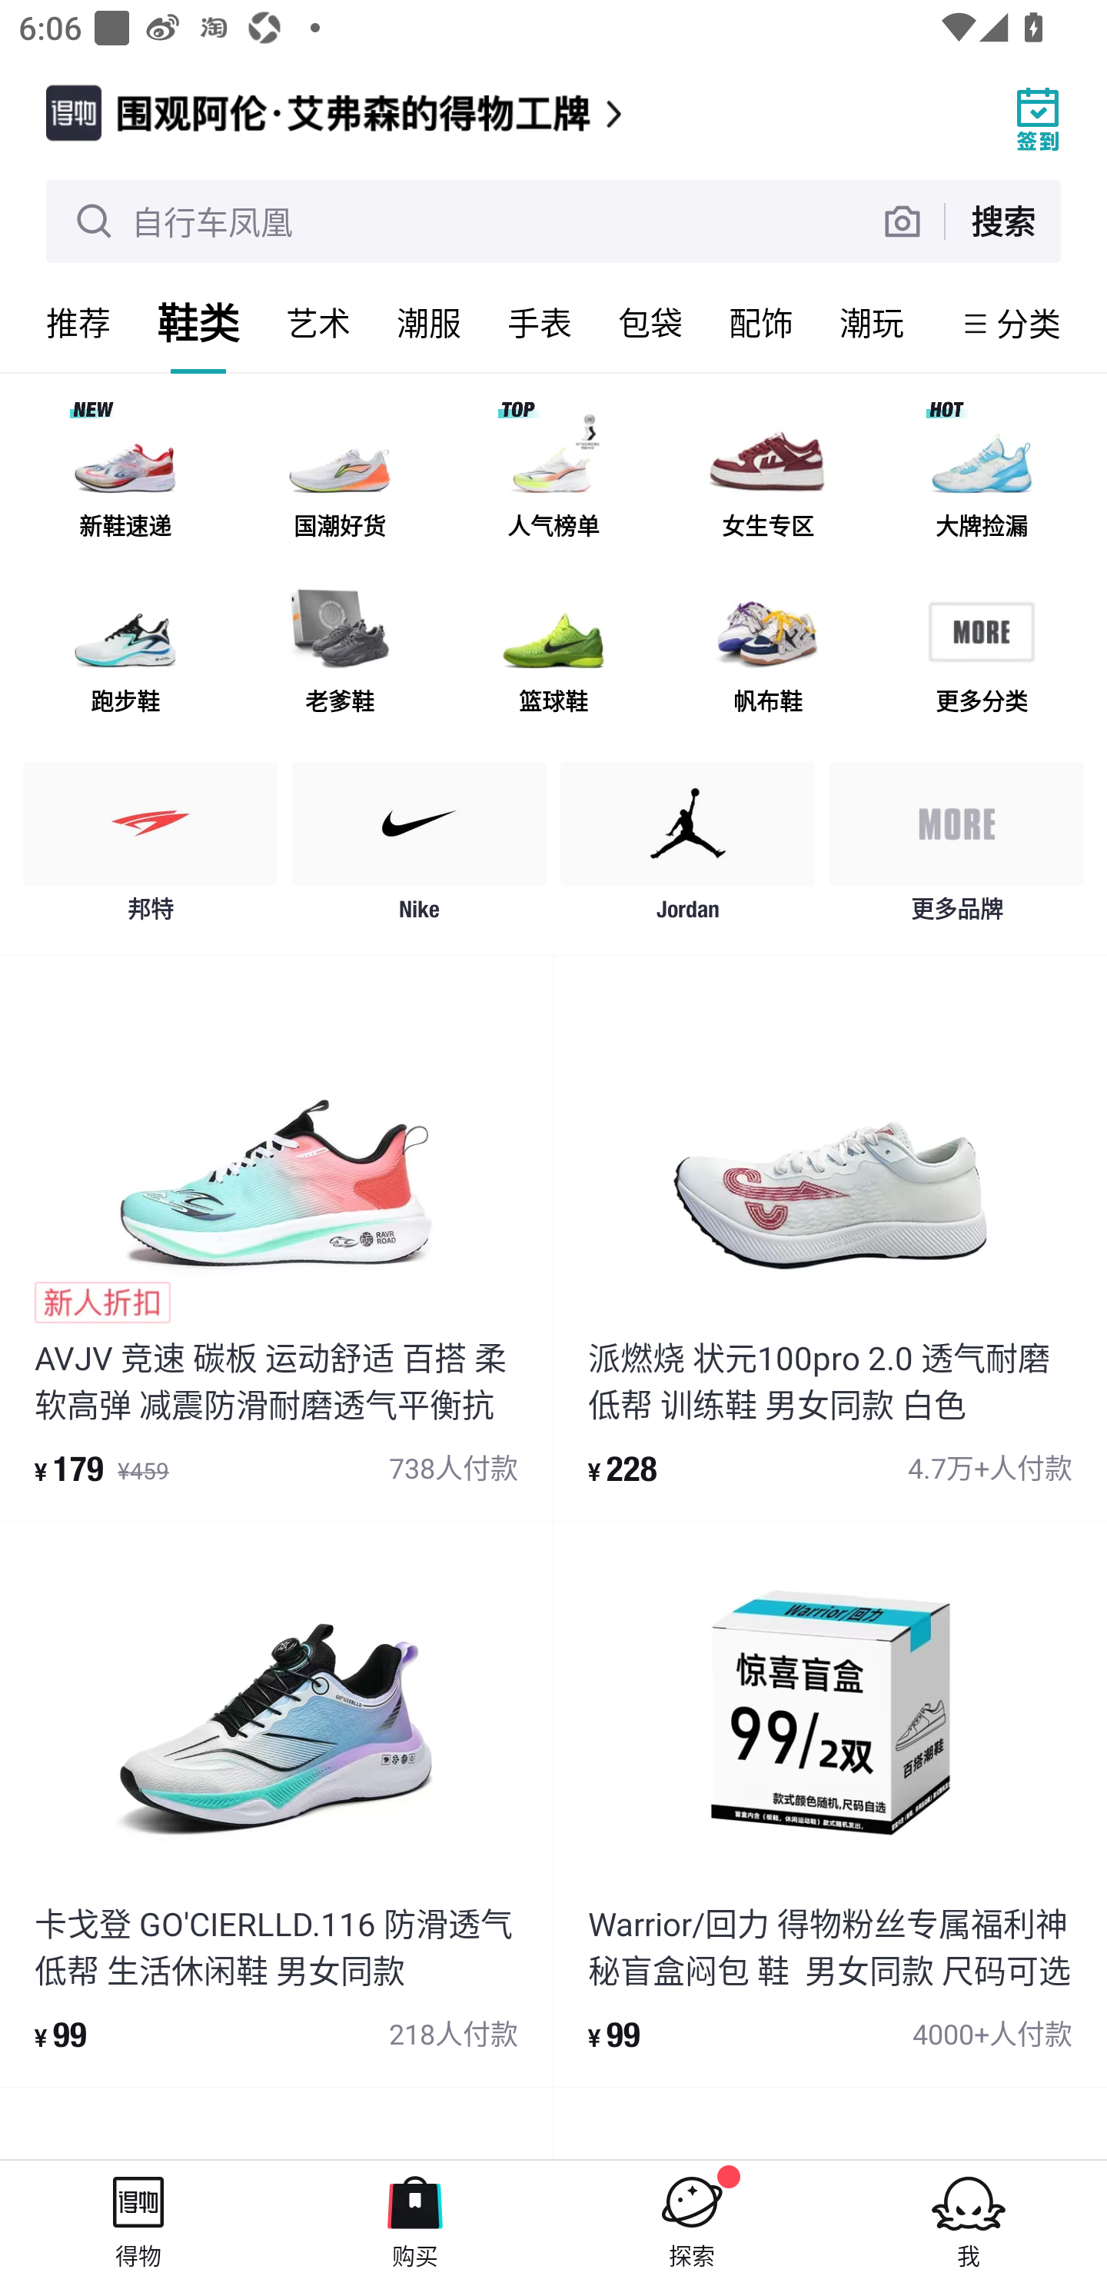  Describe the element at coordinates (78, 323) in the screenshot. I see `推荐` at that location.